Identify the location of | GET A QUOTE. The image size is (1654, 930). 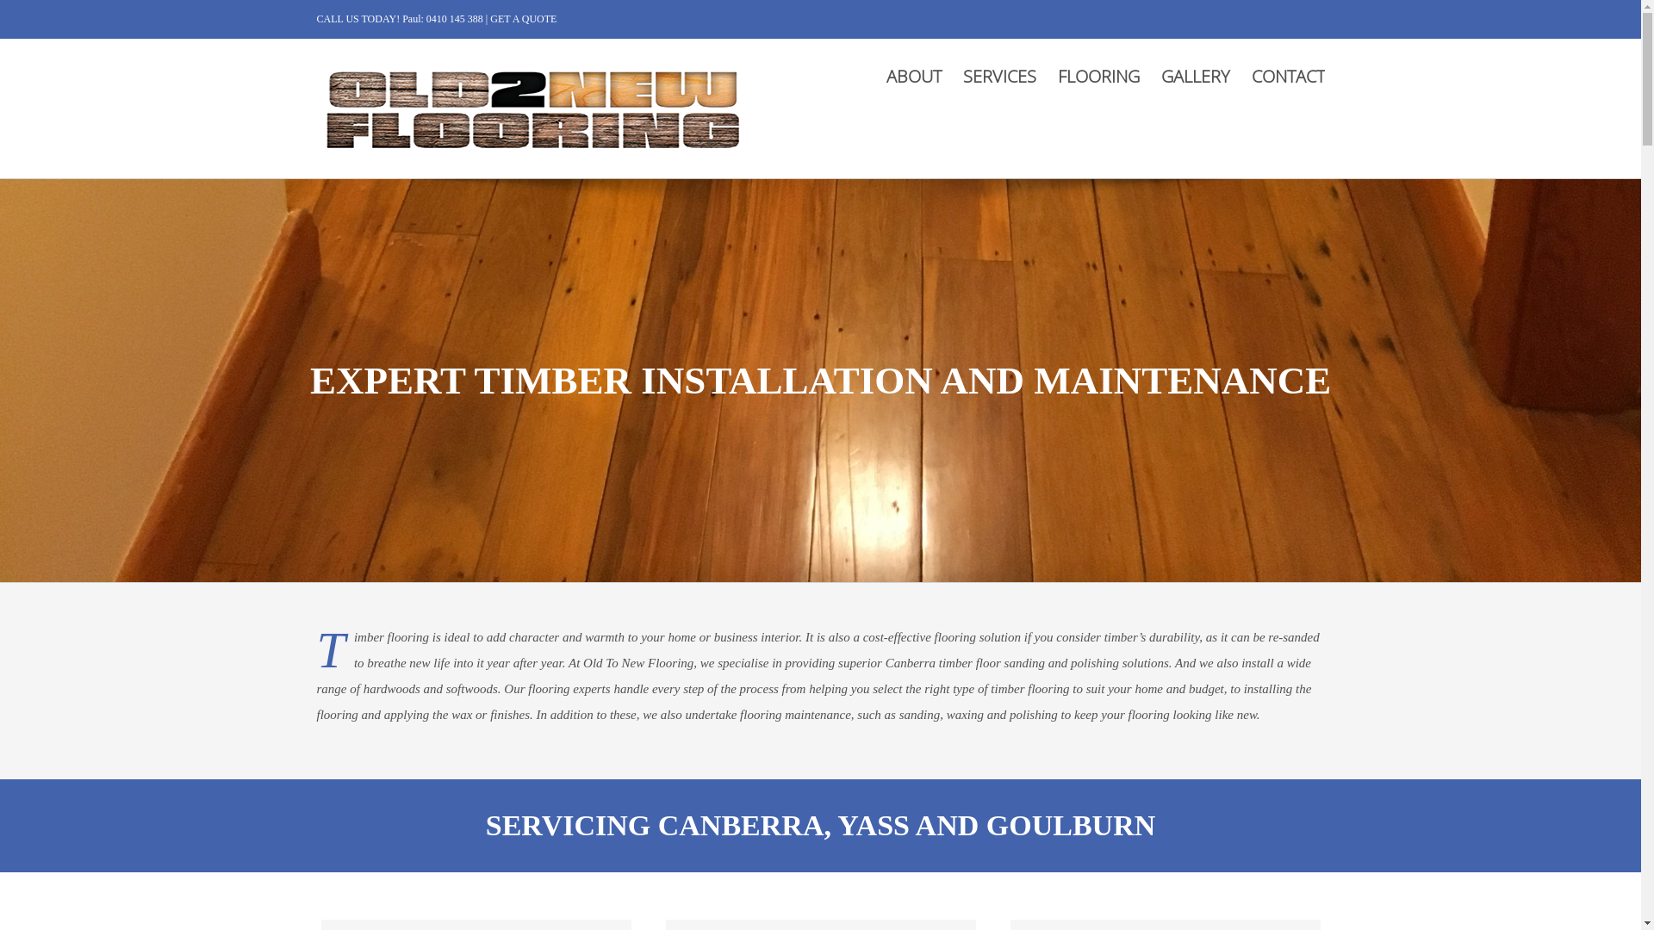
(522, 19).